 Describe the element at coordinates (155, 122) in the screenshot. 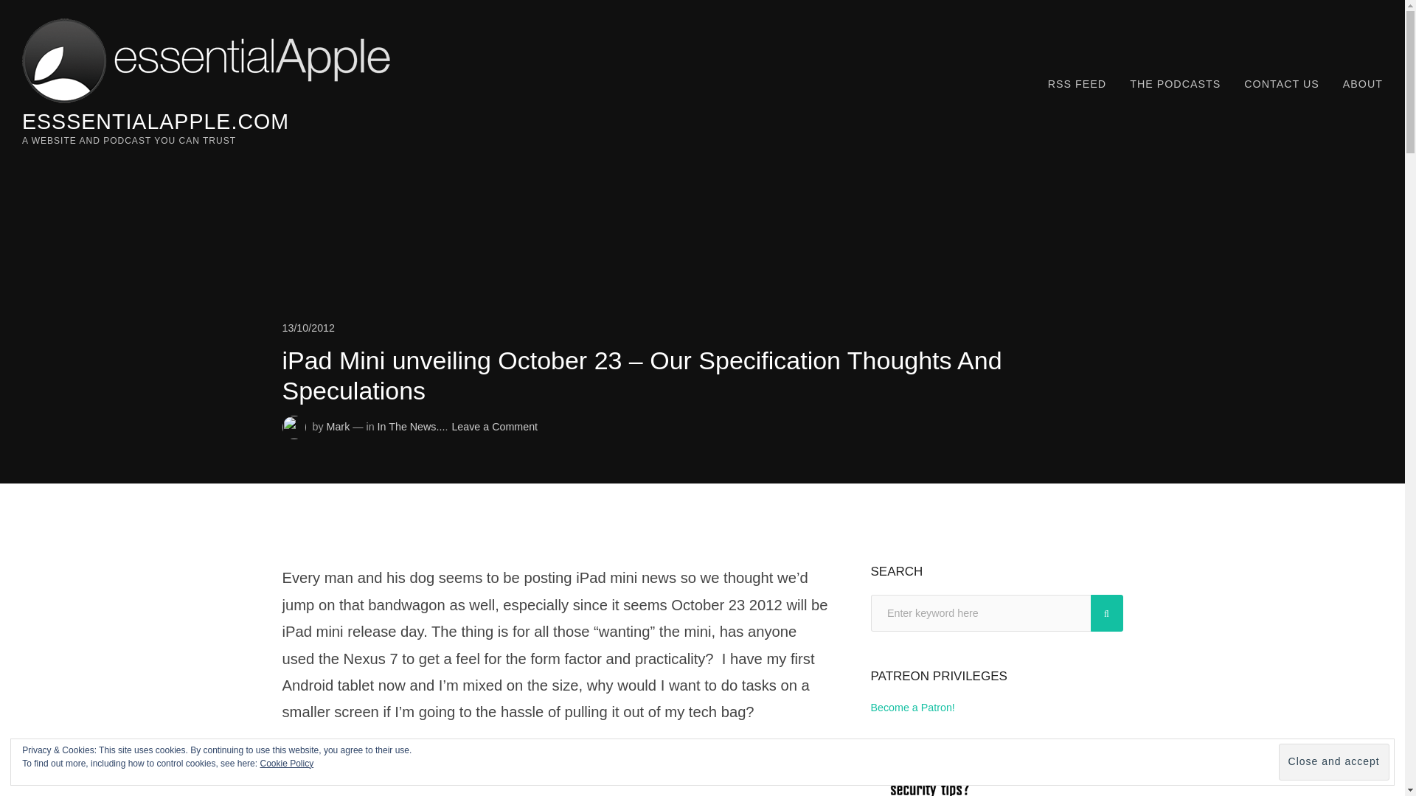

I see `ESSSENTIALAPPLE.COM` at that location.